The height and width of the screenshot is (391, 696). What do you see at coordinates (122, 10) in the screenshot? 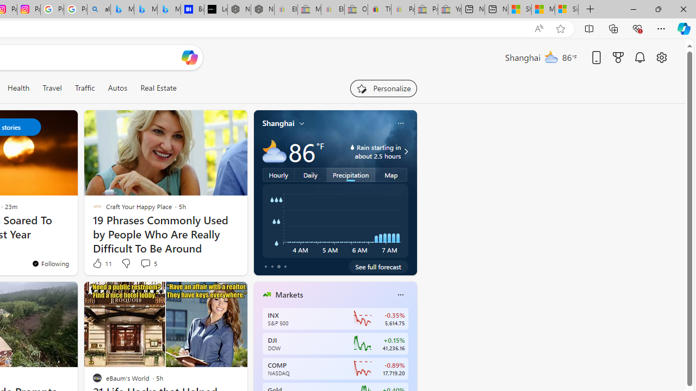
I see `Microsoft Bing Travel - Flights from Hong Kong to Bangkok` at bounding box center [122, 10].